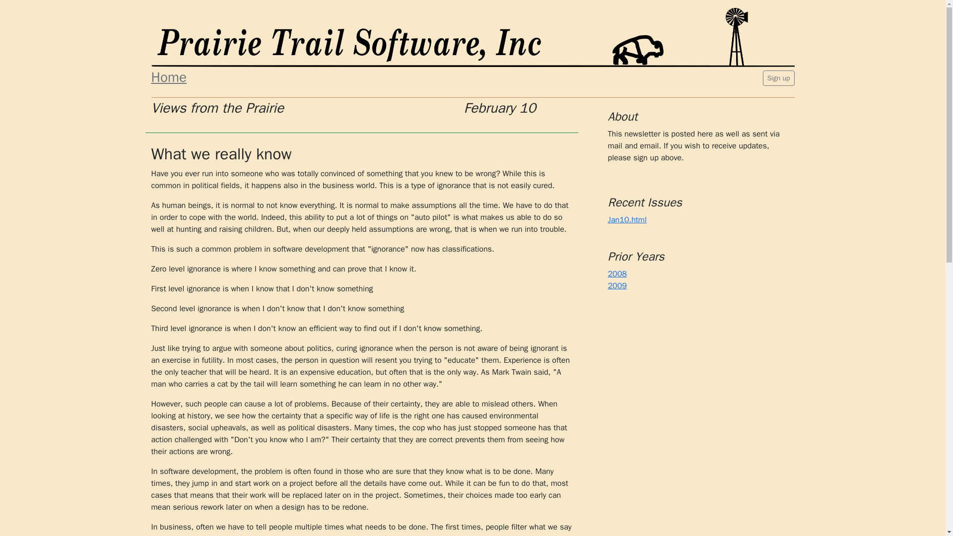 The image size is (953, 536). Describe the element at coordinates (616, 274) in the screenshot. I see `2008` at that location.